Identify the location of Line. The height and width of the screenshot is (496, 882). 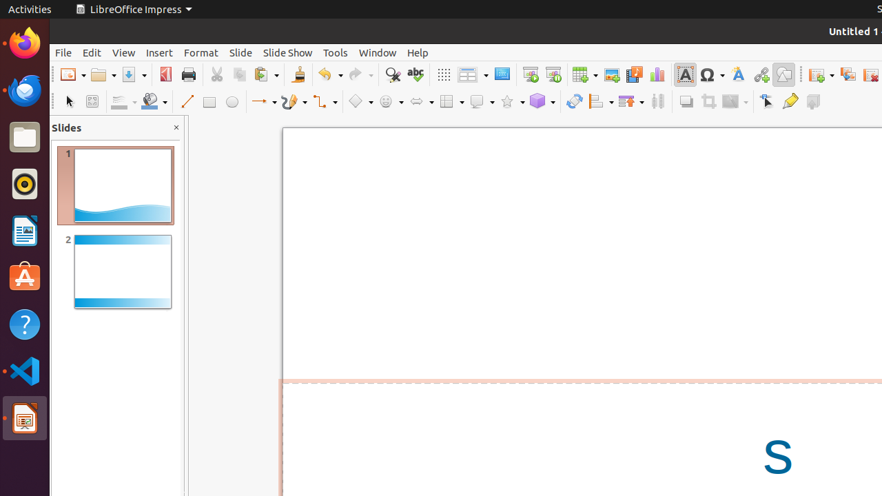
(186, 102).